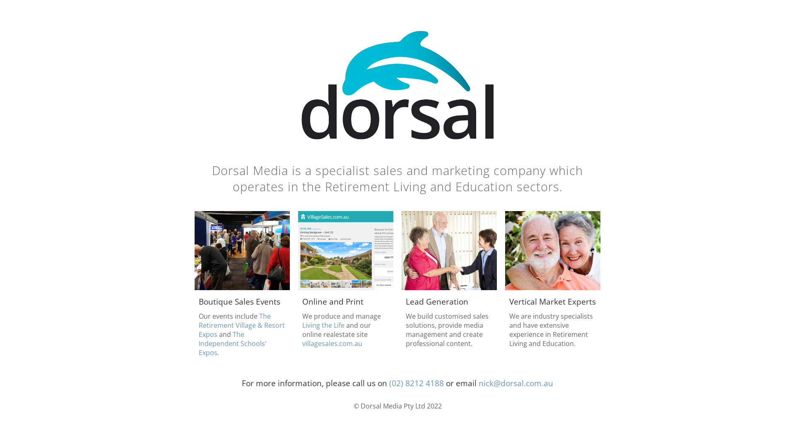 The image size is (795, 447). I want to click on (02) 8212 4188, so click(417, 383).